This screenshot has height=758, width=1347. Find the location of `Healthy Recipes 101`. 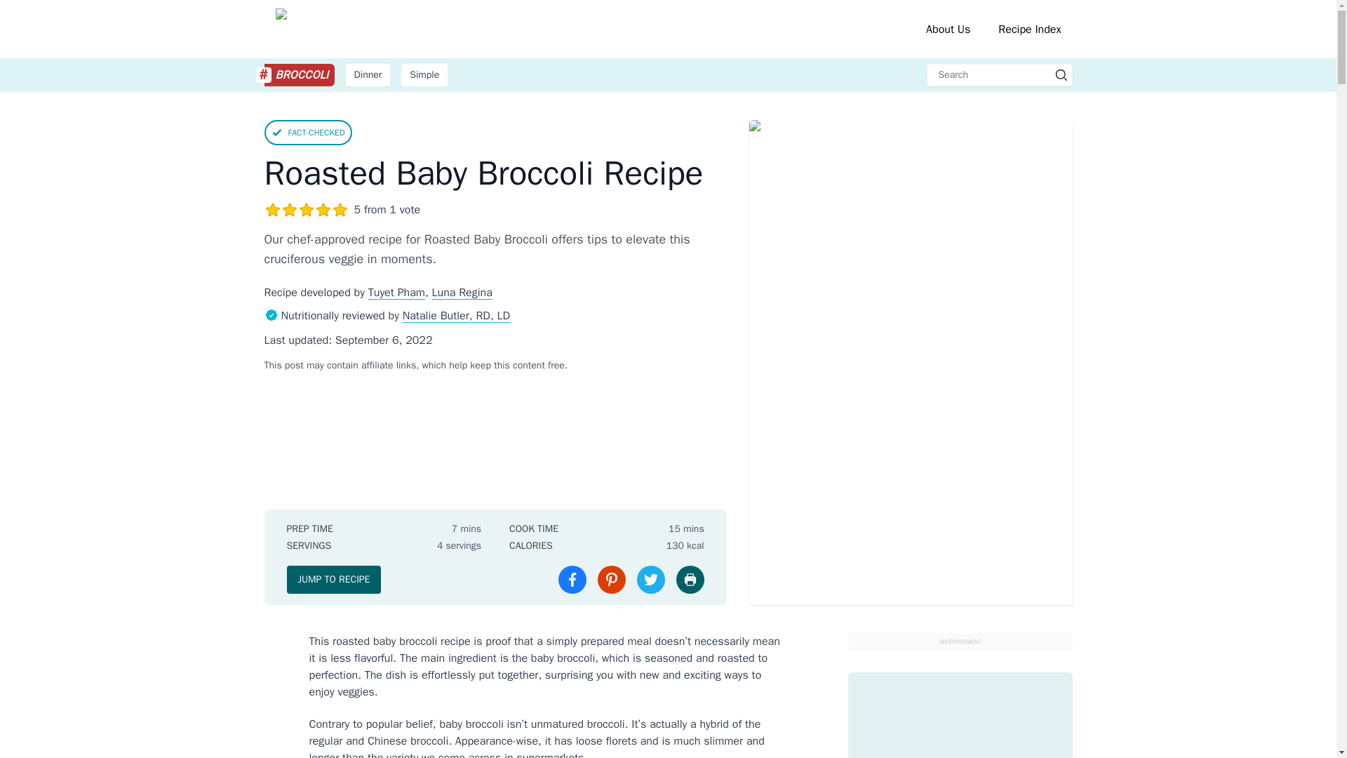

Healthy Recipes 101 is located at coordinates (389, 365).